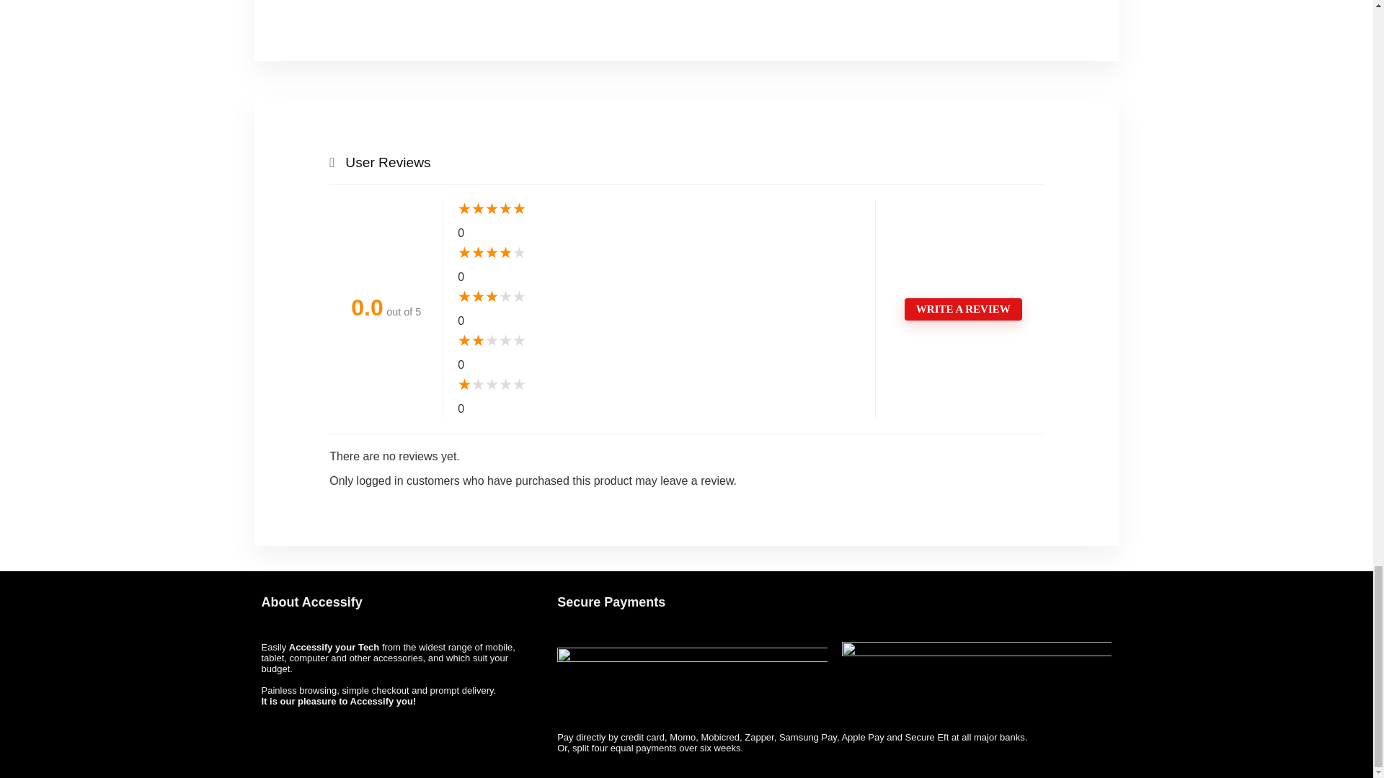 The image size is (1384, 778). What do you see at coordinates (659, 385) in the screenshot?
I see `Rated 1 out of 5` at bounding box center [659, 385].